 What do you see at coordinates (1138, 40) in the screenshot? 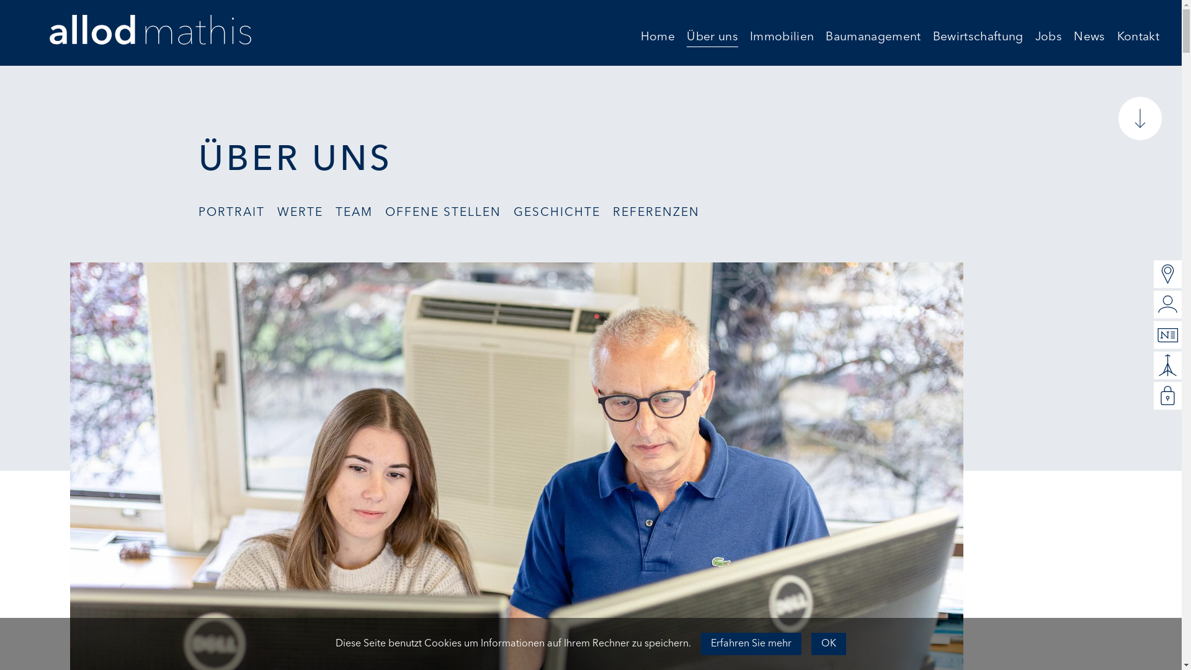
I see `Kontakt` at bounding box center [1138, 40].